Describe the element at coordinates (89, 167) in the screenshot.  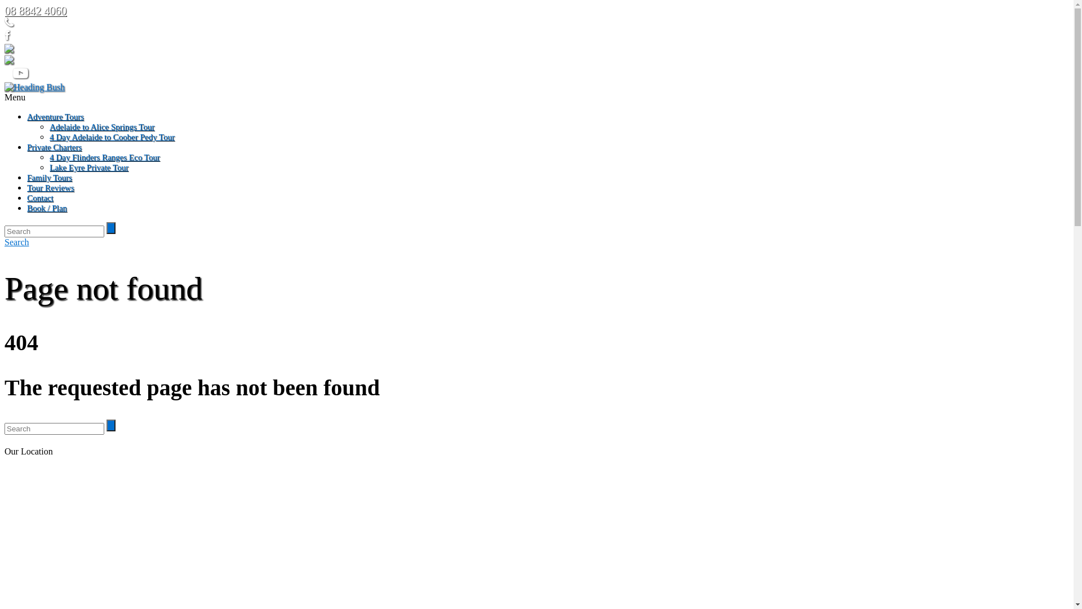
I see `Lake Eyre Private Tour` at that location.